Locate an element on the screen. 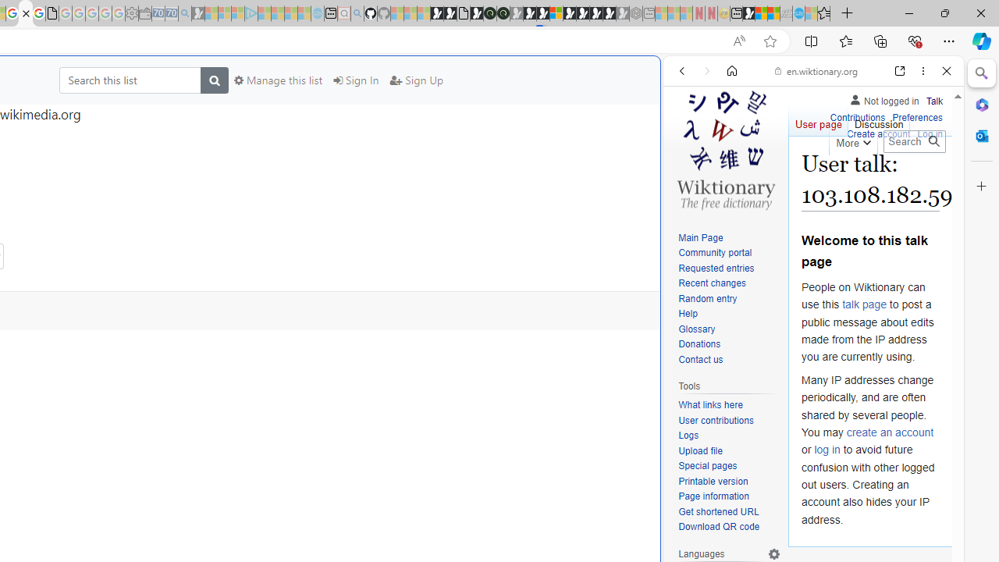 The image size is (999, 562). Tabs you've opened is located at coordinates (215, 208).